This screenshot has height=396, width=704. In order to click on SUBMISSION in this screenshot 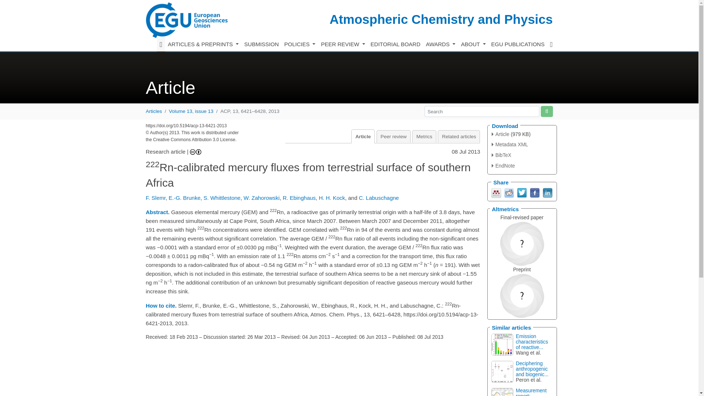, I will do `click(261, 44)`.